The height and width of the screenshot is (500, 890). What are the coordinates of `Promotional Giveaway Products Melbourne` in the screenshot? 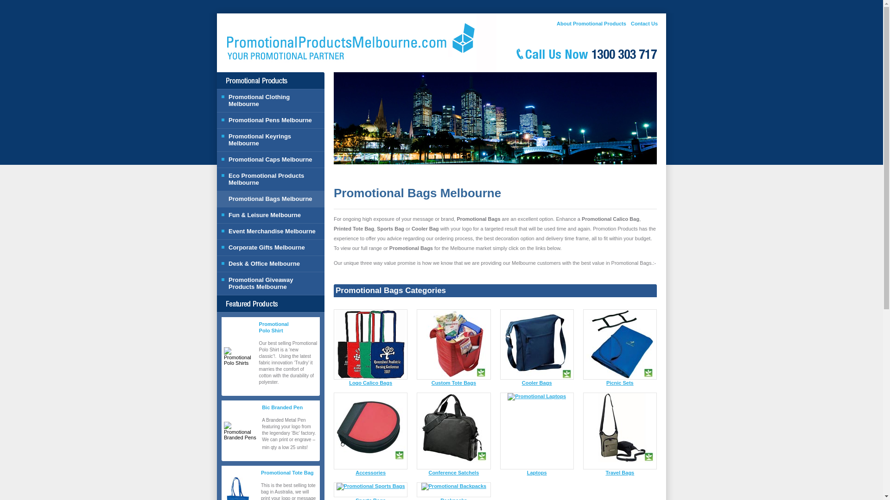 It's located at (271, 283).